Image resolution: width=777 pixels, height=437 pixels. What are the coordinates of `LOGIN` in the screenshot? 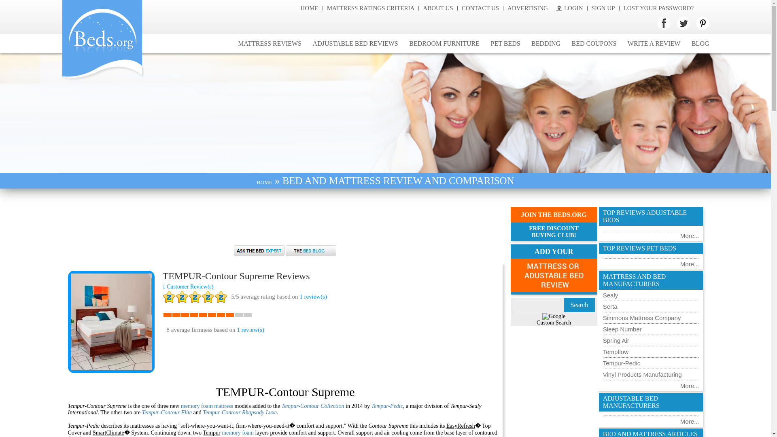 It's located at (570, 8).